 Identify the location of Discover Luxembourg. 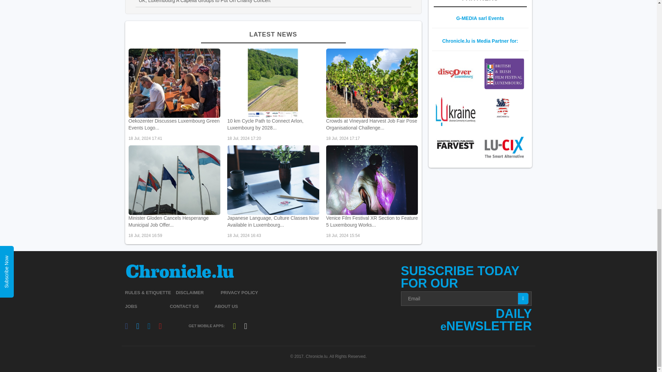
(455, 73).